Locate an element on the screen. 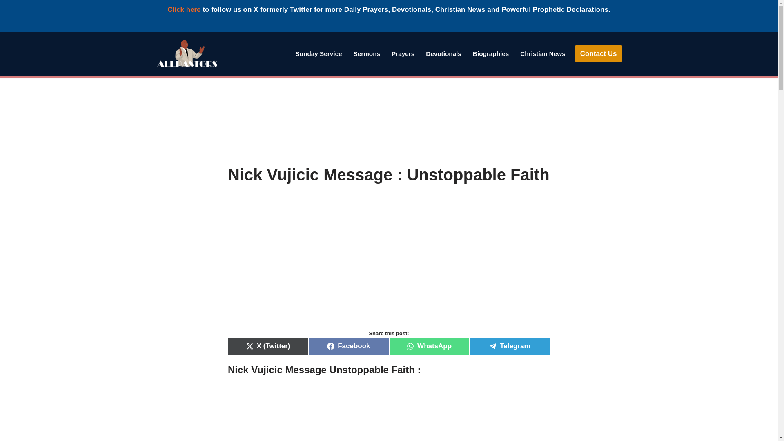 Image resolution: width=784 pixels, height=441 pixels. Sunday Service is located at coordinates (318, 53).